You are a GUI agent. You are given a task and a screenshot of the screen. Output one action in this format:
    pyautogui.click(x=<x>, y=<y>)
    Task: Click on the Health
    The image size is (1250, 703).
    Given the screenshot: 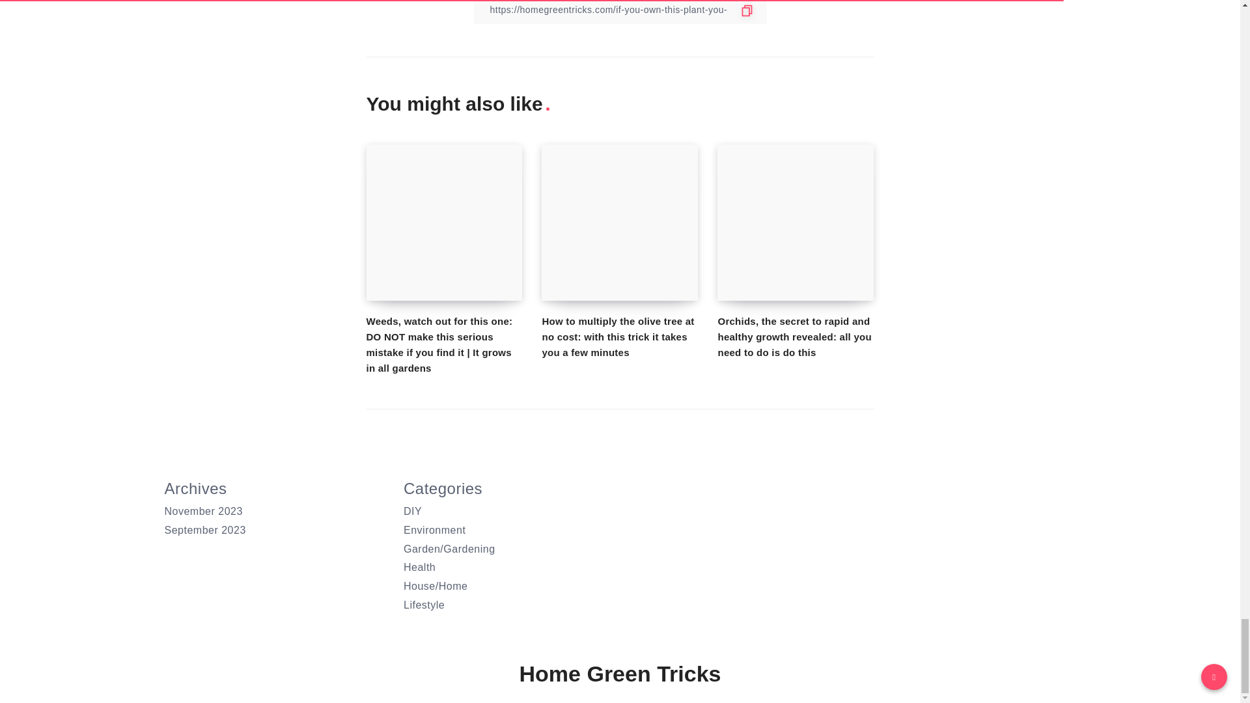 What is the action you would take?
    pyautogui.click(x=419, y=567)
    